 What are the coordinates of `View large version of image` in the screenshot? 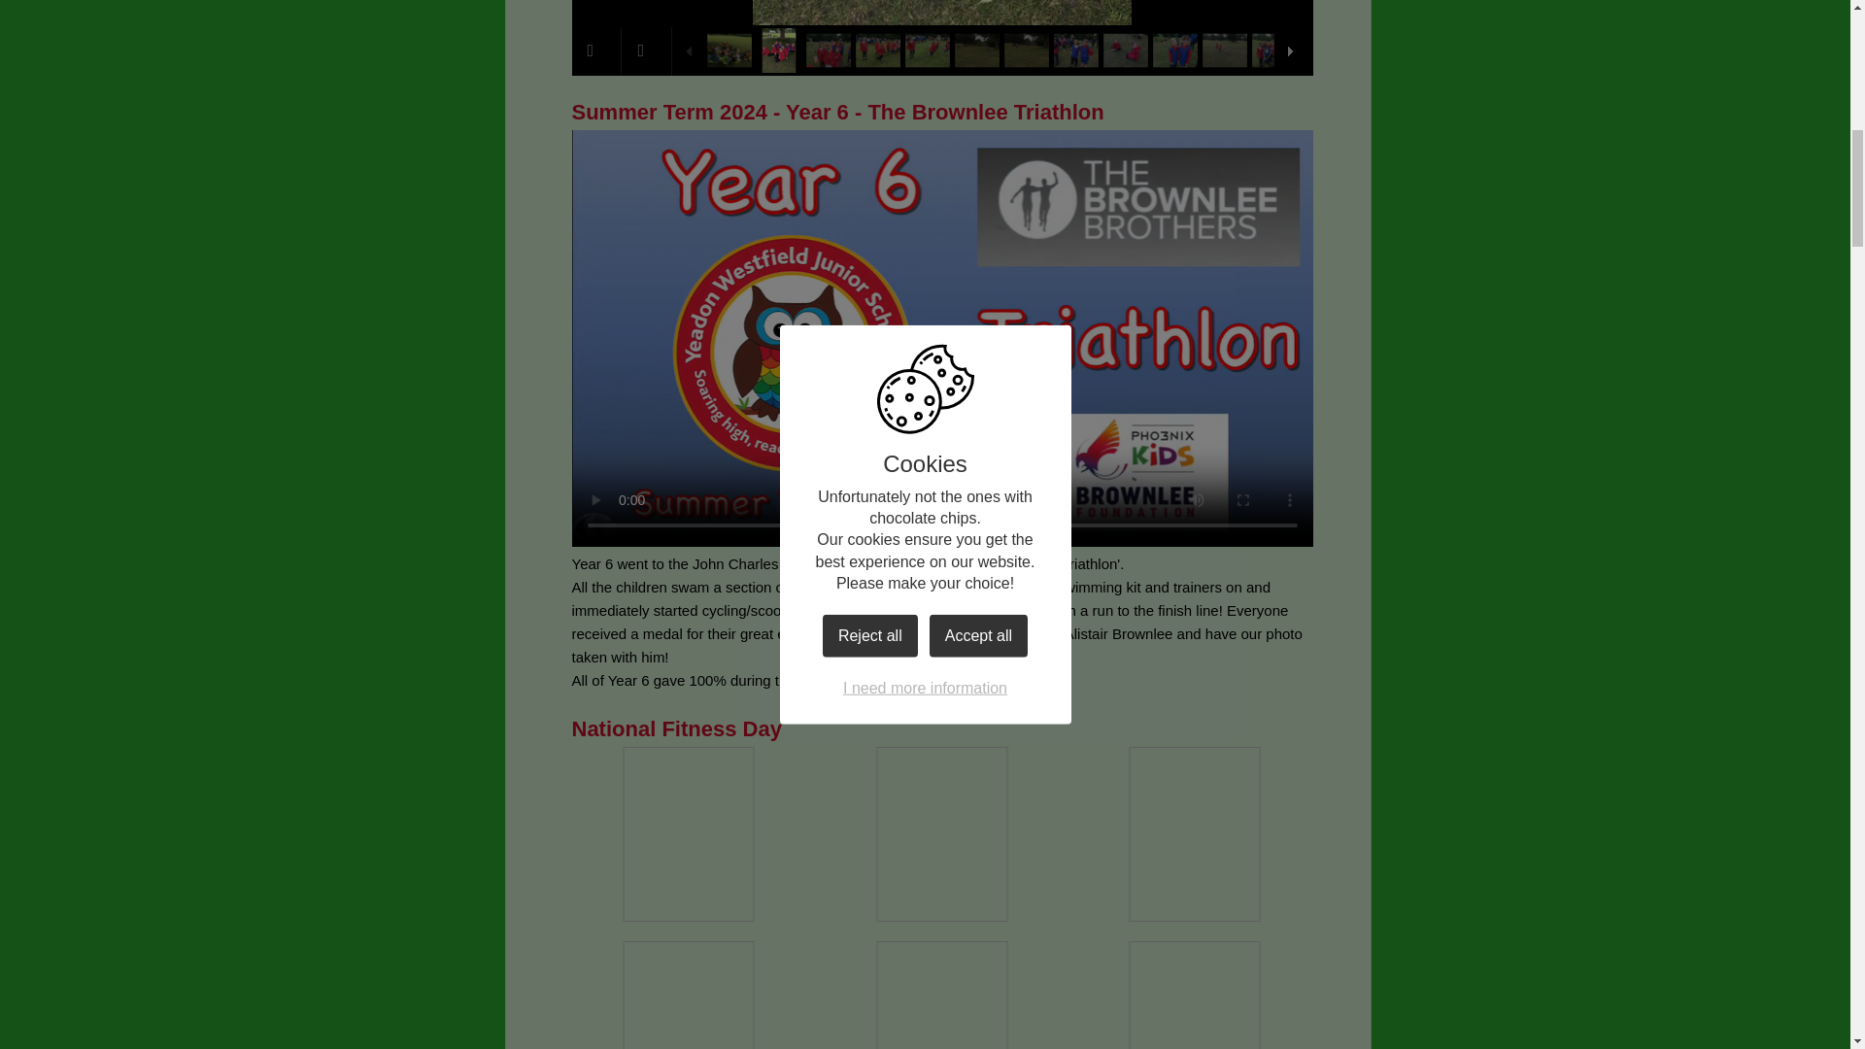 It's located at (941, 833).